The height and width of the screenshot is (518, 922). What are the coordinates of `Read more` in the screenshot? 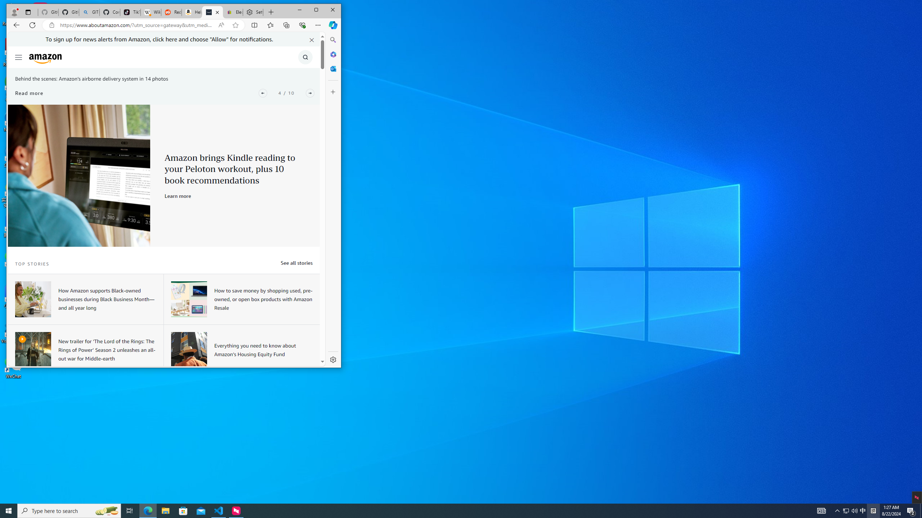 It's located at (29, 93).